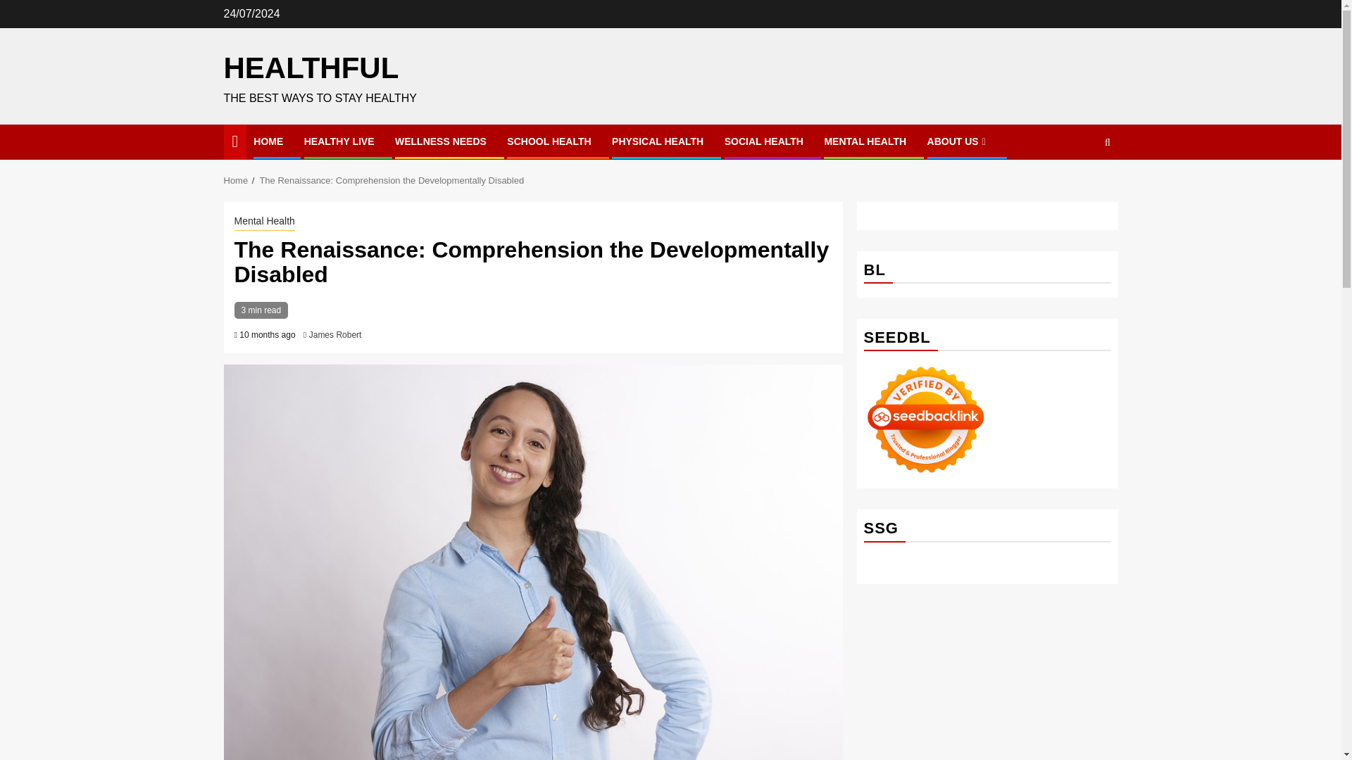 The image size is (1352, 760). Describe the element at coordinates (441, 141) in the screenshot. I see `WELLNESS NEEDS` at that location.